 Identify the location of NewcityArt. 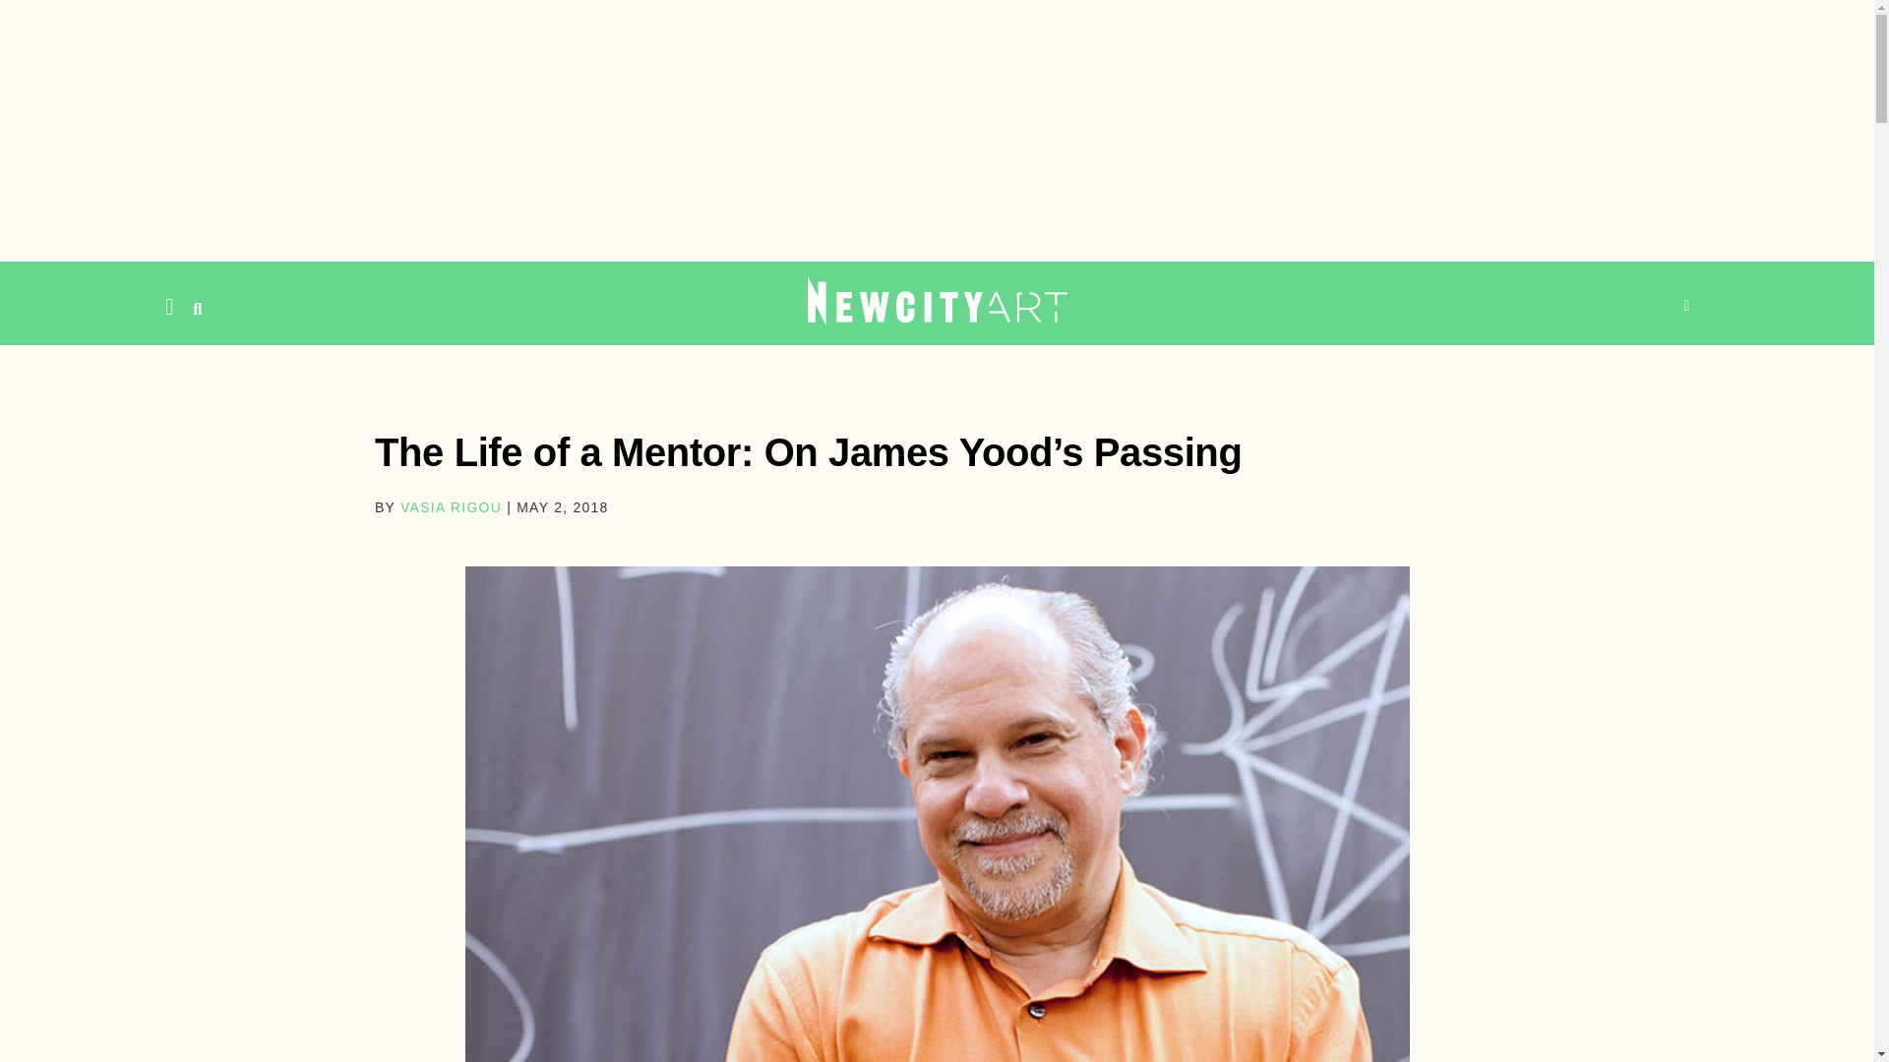
(937, 300).